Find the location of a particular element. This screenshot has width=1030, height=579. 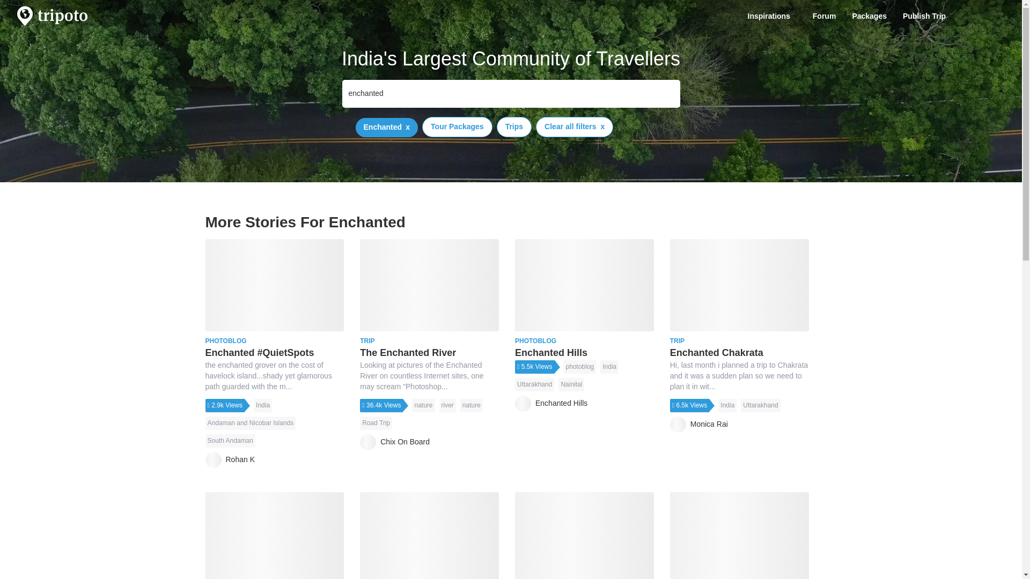

Forum is located at coordinates (824, 16).